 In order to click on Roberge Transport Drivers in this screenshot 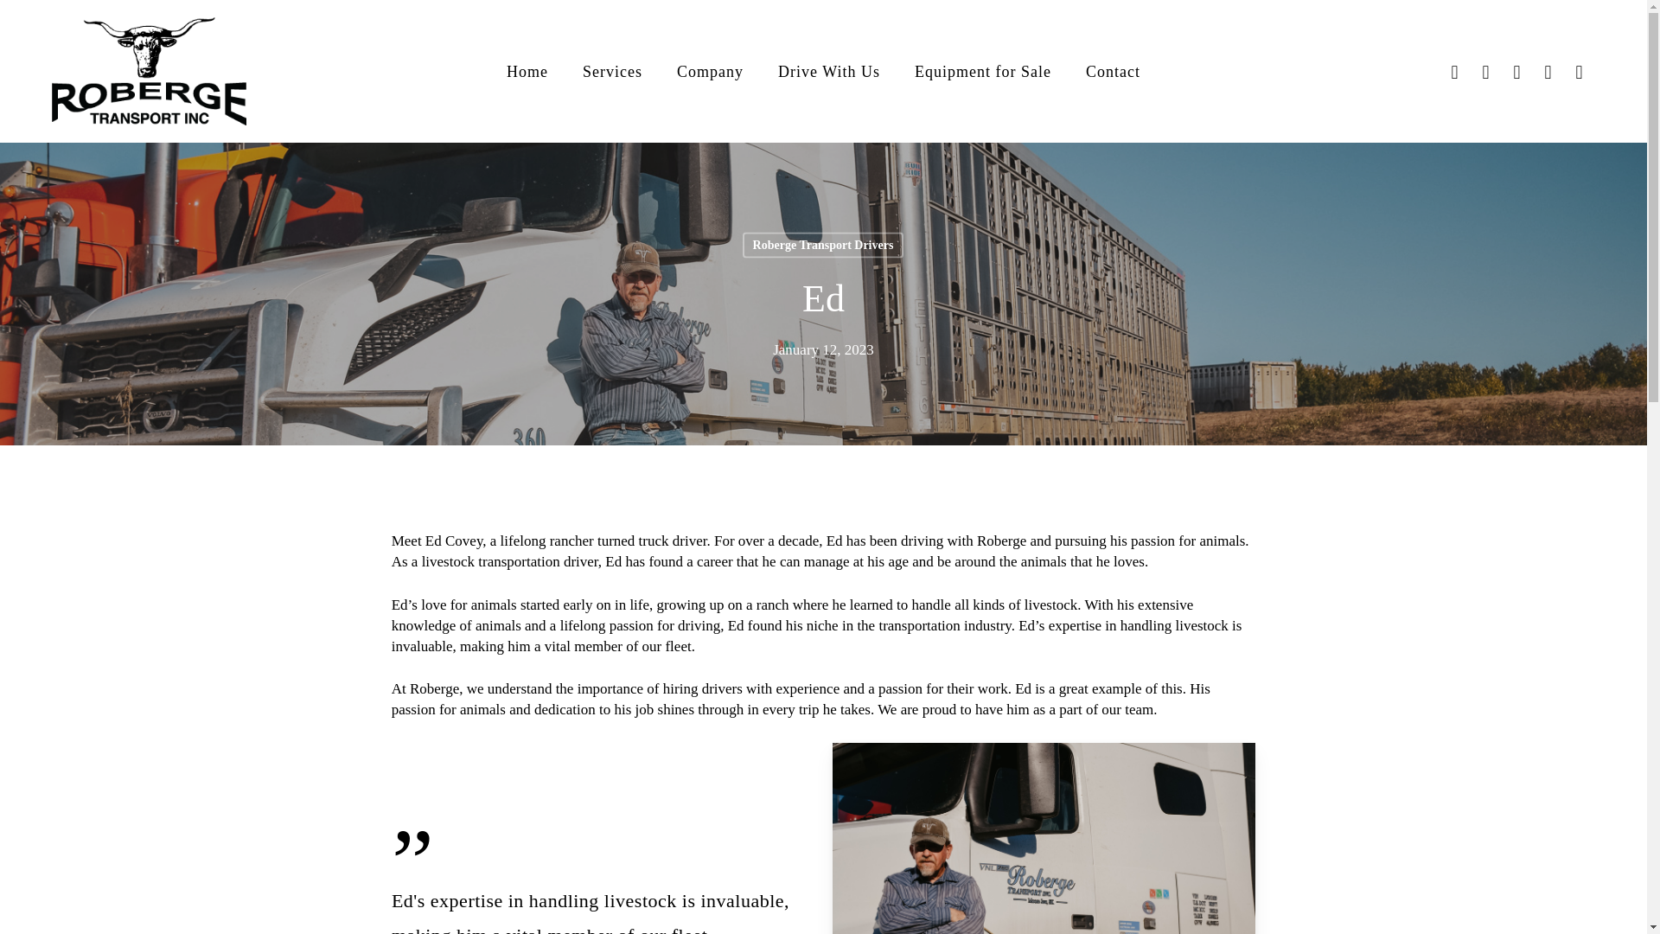, I will do `click(823, 244)`.